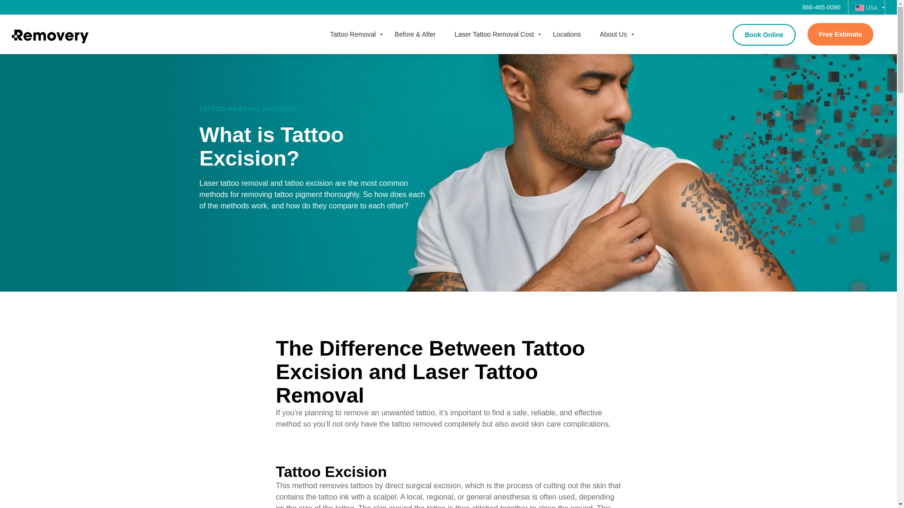  I want to click on USA, so click(866, 8).